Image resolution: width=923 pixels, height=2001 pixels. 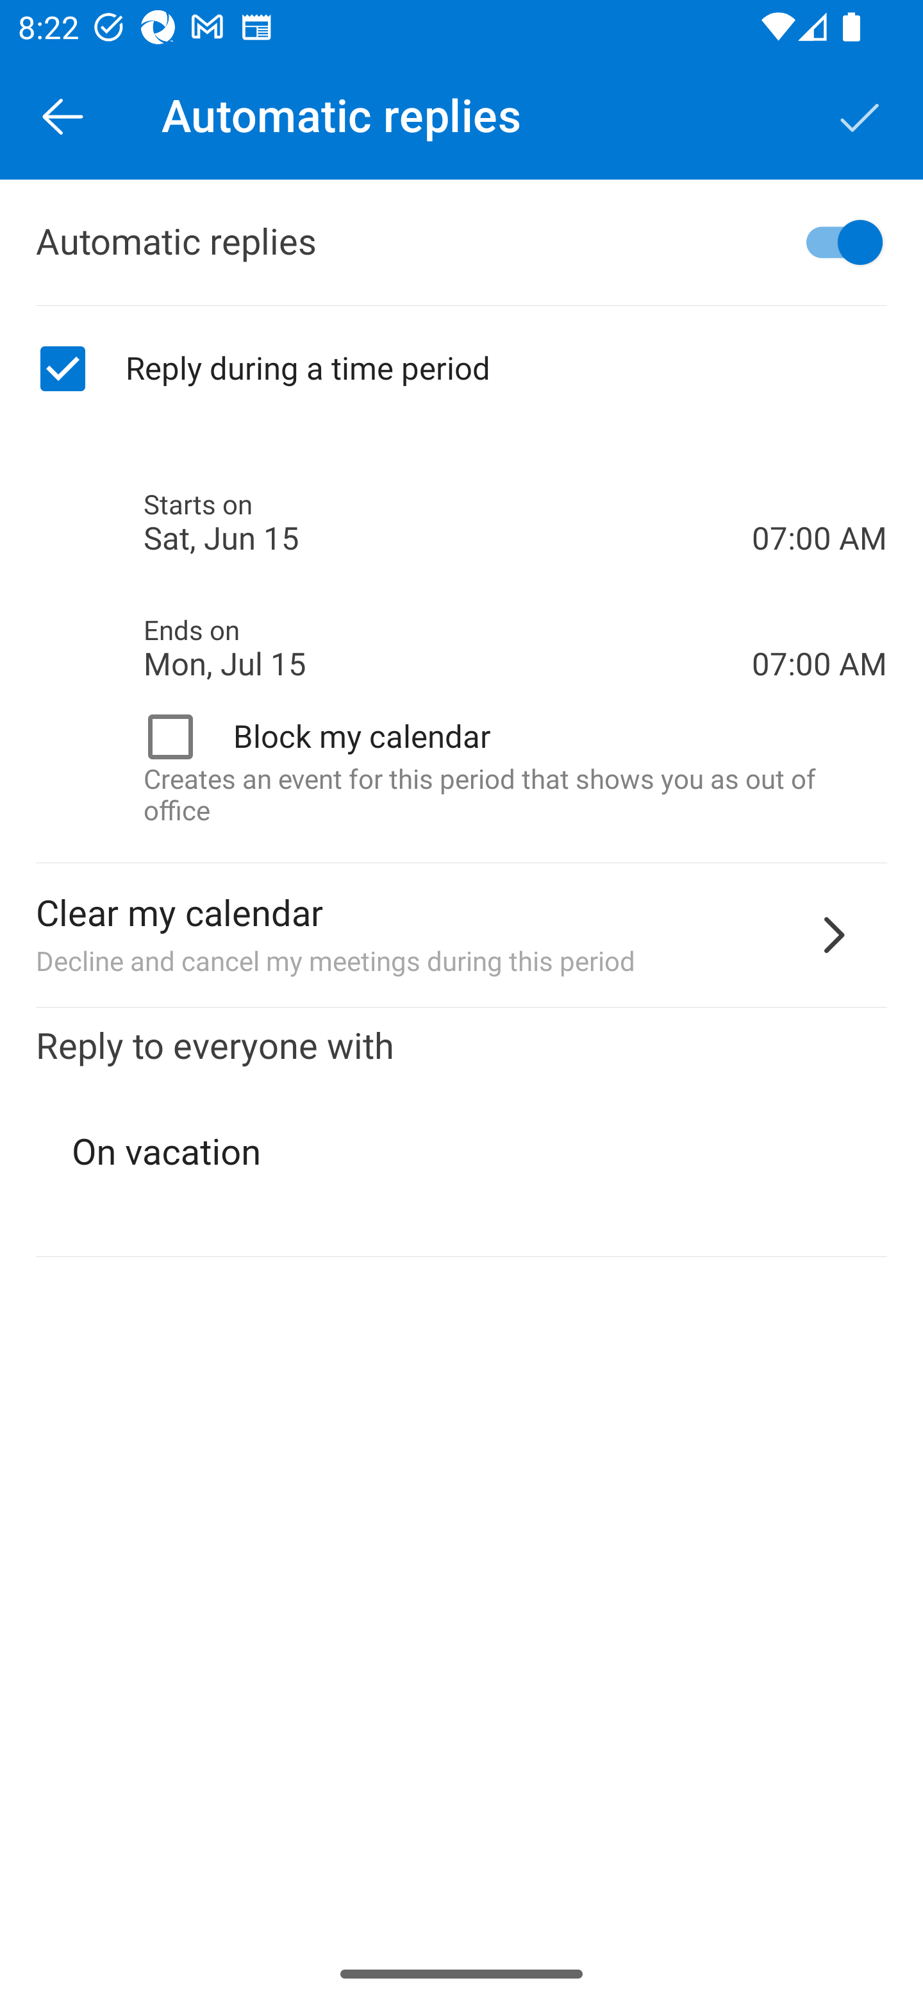 What do you see at coordinates (819, 495) in the screenshot?
I see `07:00 AM` at bounding box center [819, 495].